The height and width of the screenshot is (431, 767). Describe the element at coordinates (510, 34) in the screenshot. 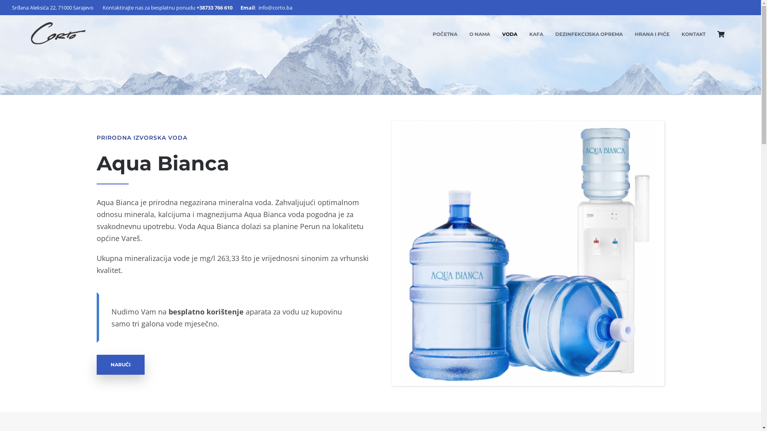

I see `VODA` at that location.